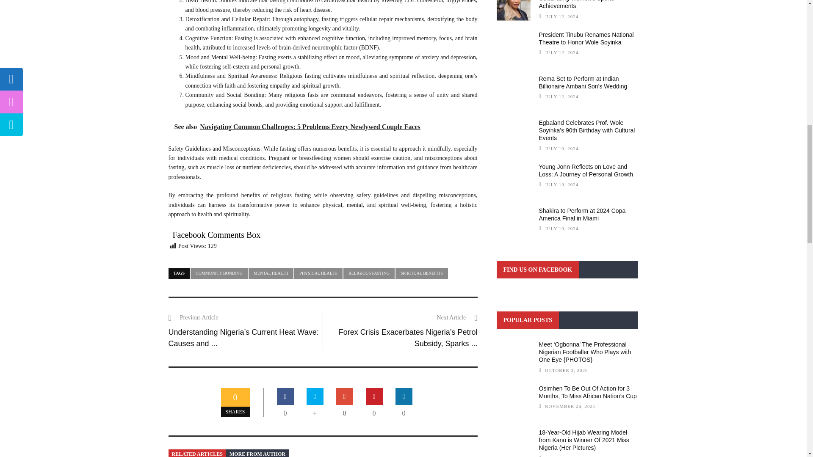 The height and width of the screenshot is (457, 813). What do you see at coordinates (318, 273) in the screenshot?
I see `PHYSICAL HEALTH` at bounding box center [318, 273].